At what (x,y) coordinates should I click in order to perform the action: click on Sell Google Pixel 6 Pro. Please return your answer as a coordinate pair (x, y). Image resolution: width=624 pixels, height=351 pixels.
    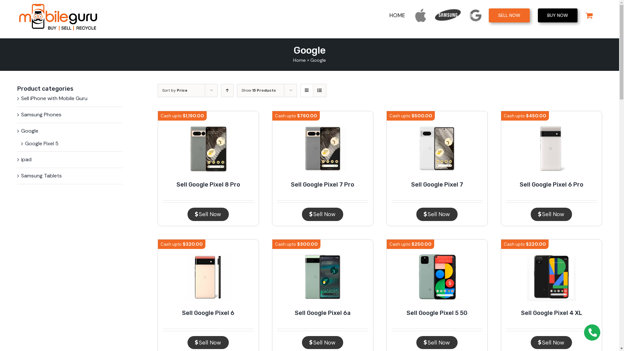
    Looking at the image, I should click on (551, 185).